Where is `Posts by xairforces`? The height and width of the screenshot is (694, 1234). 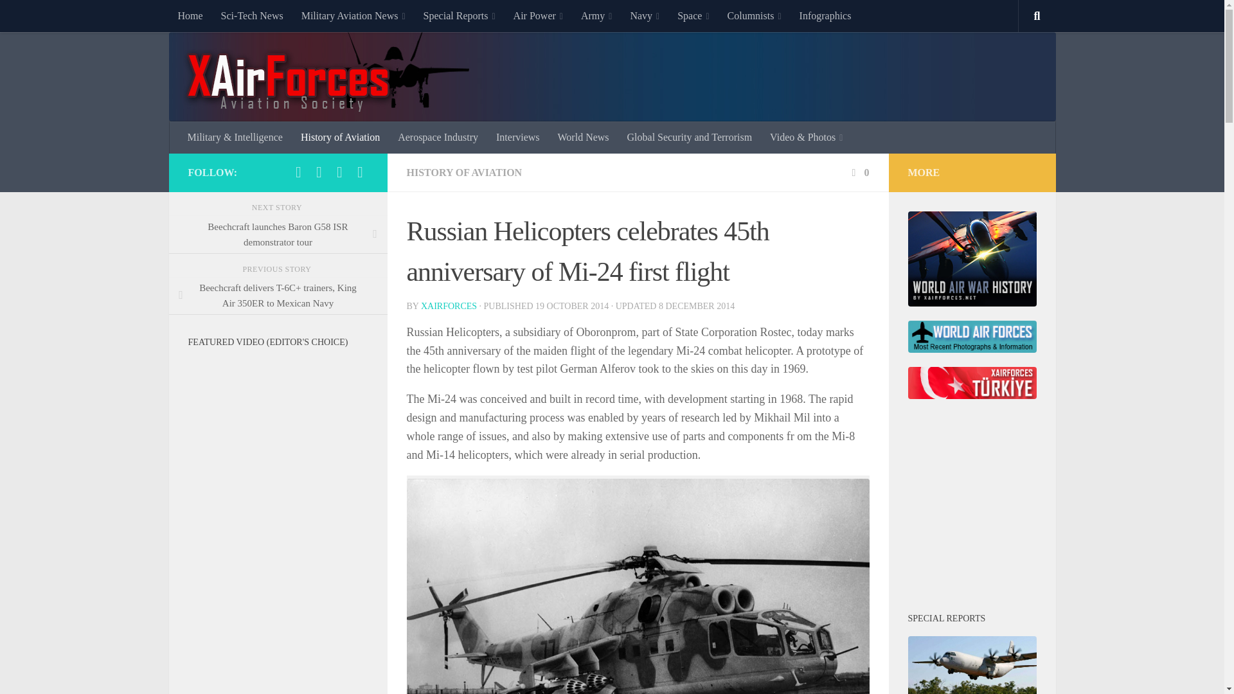 Posts by xairforces is located at coordinates (449, 306).